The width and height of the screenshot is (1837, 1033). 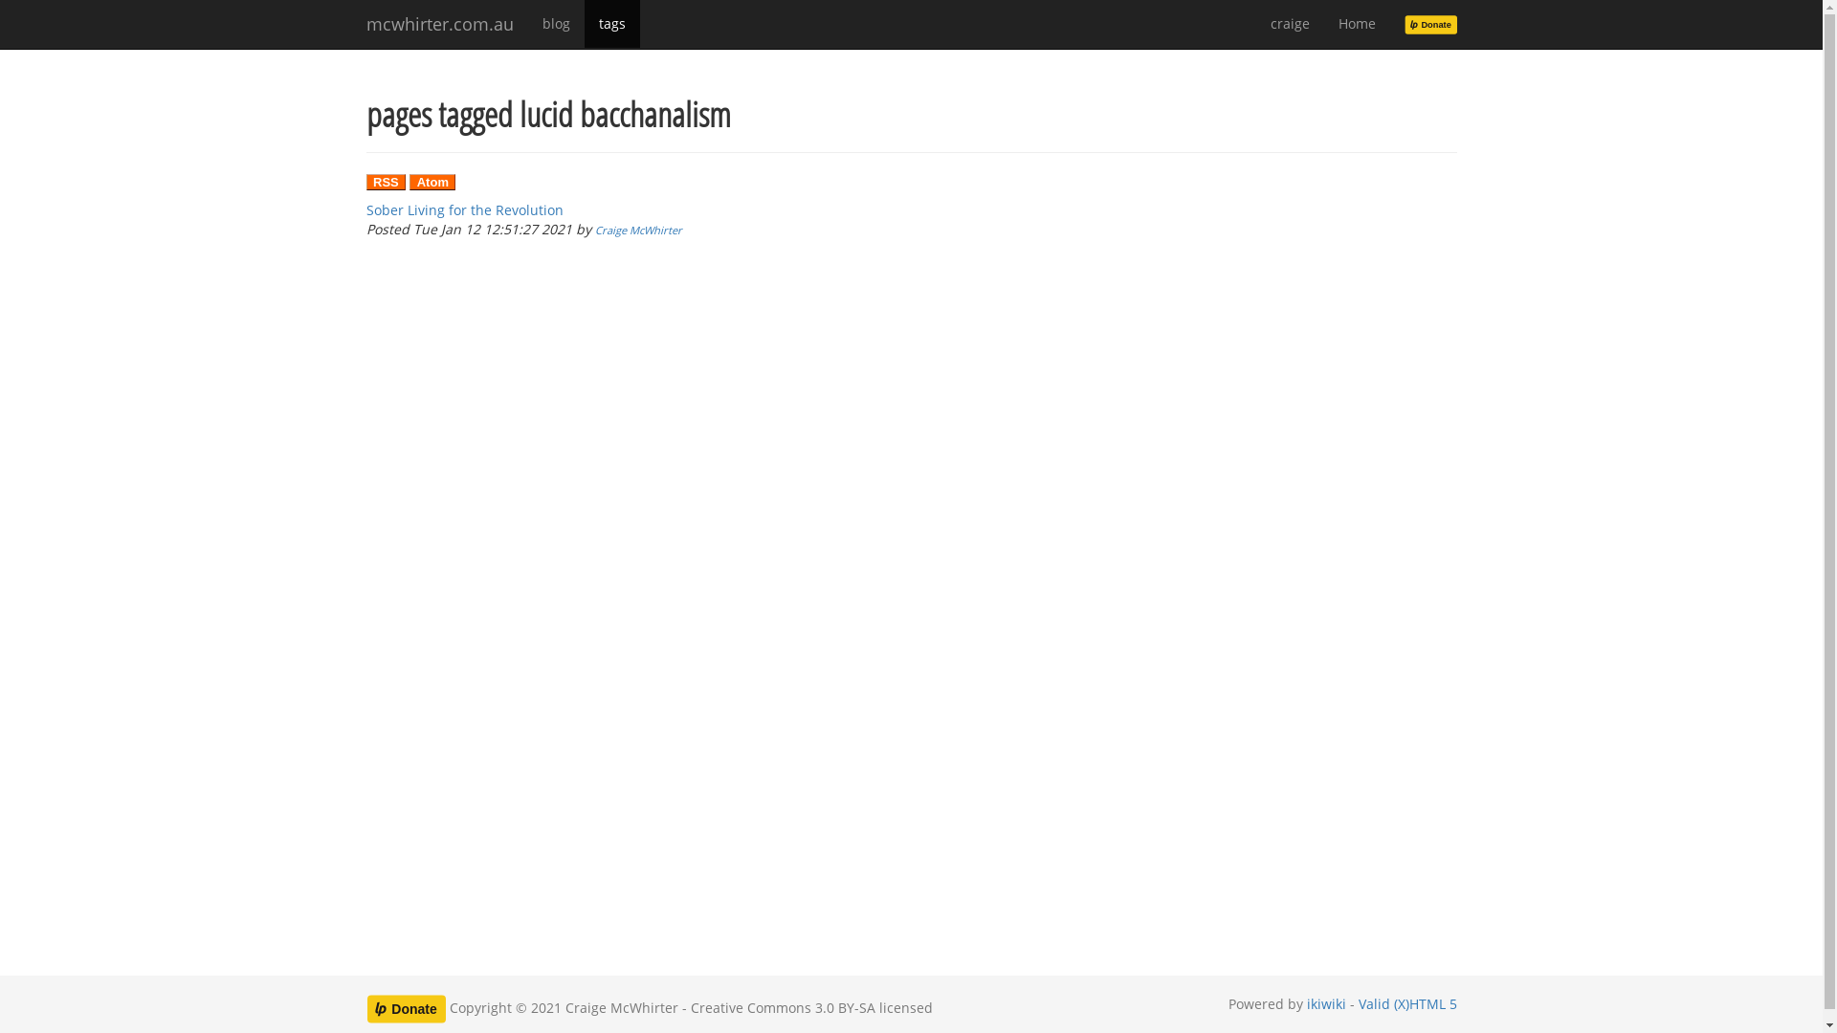 What do you see at coordinates (386, 182) in the screenshot?
I see `RSS` at bounding box center [386, 182].